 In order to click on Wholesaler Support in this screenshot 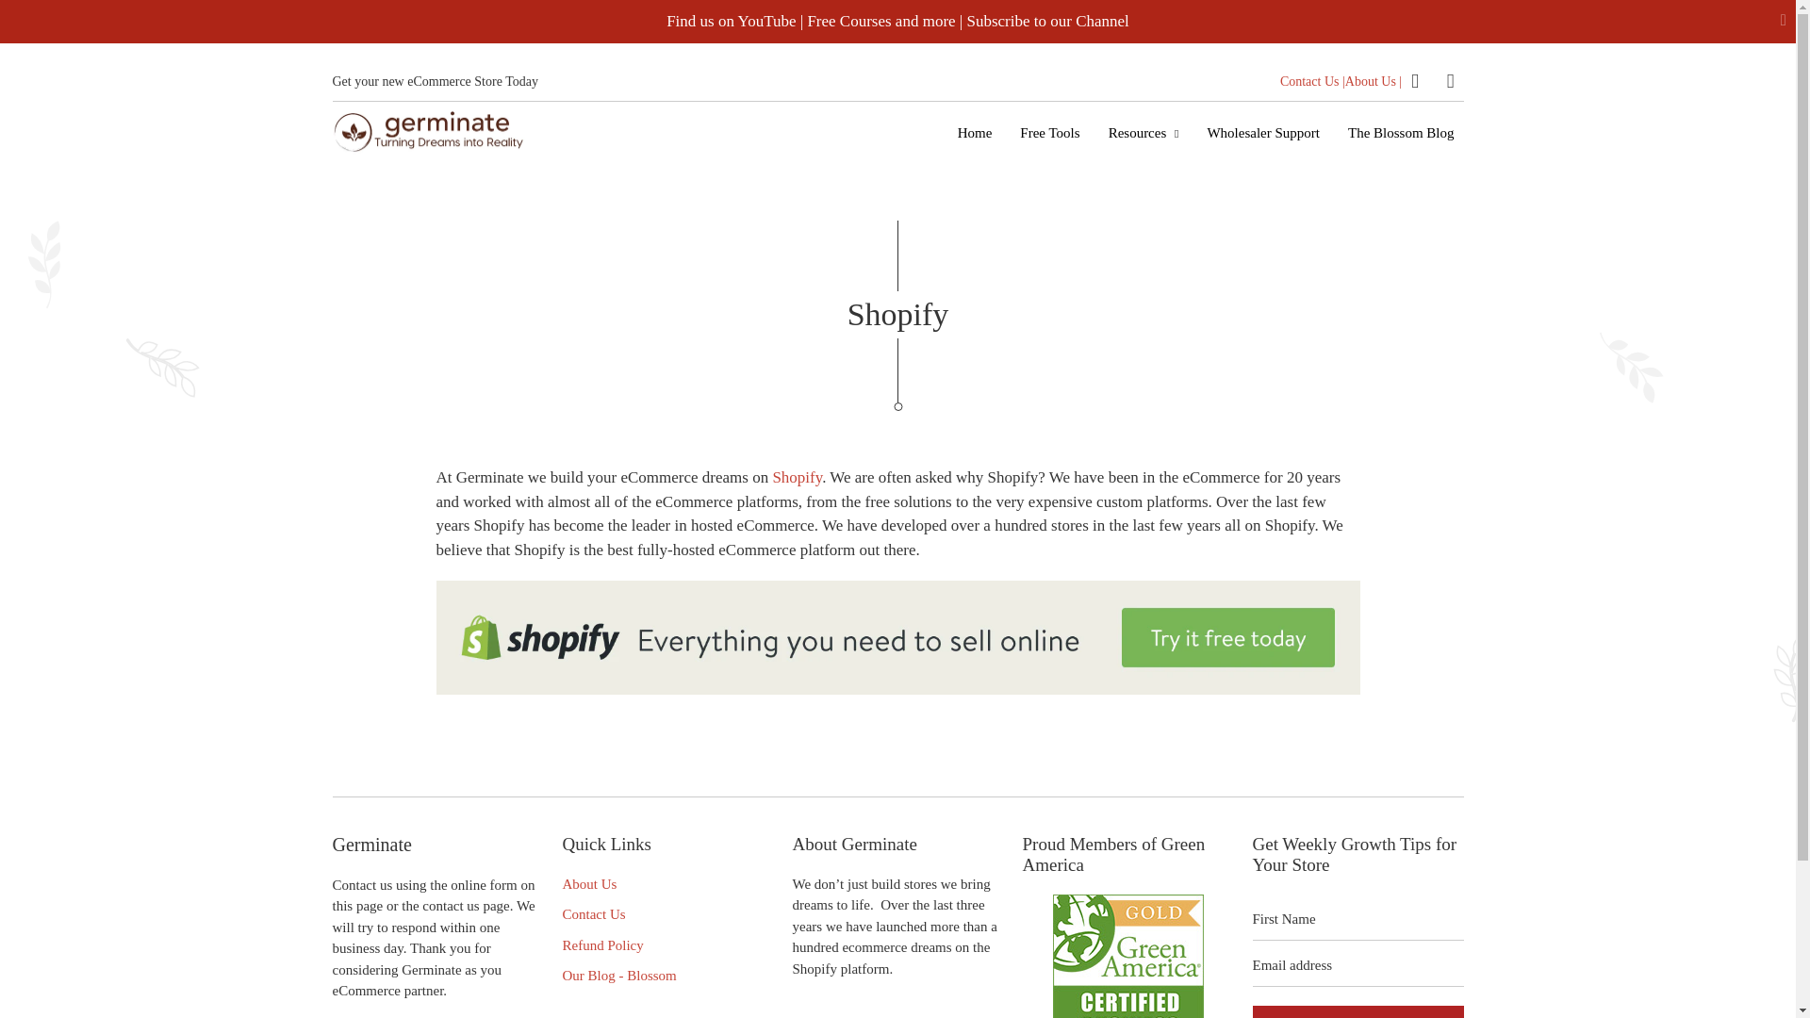, I will do `click(1262, 132)`.